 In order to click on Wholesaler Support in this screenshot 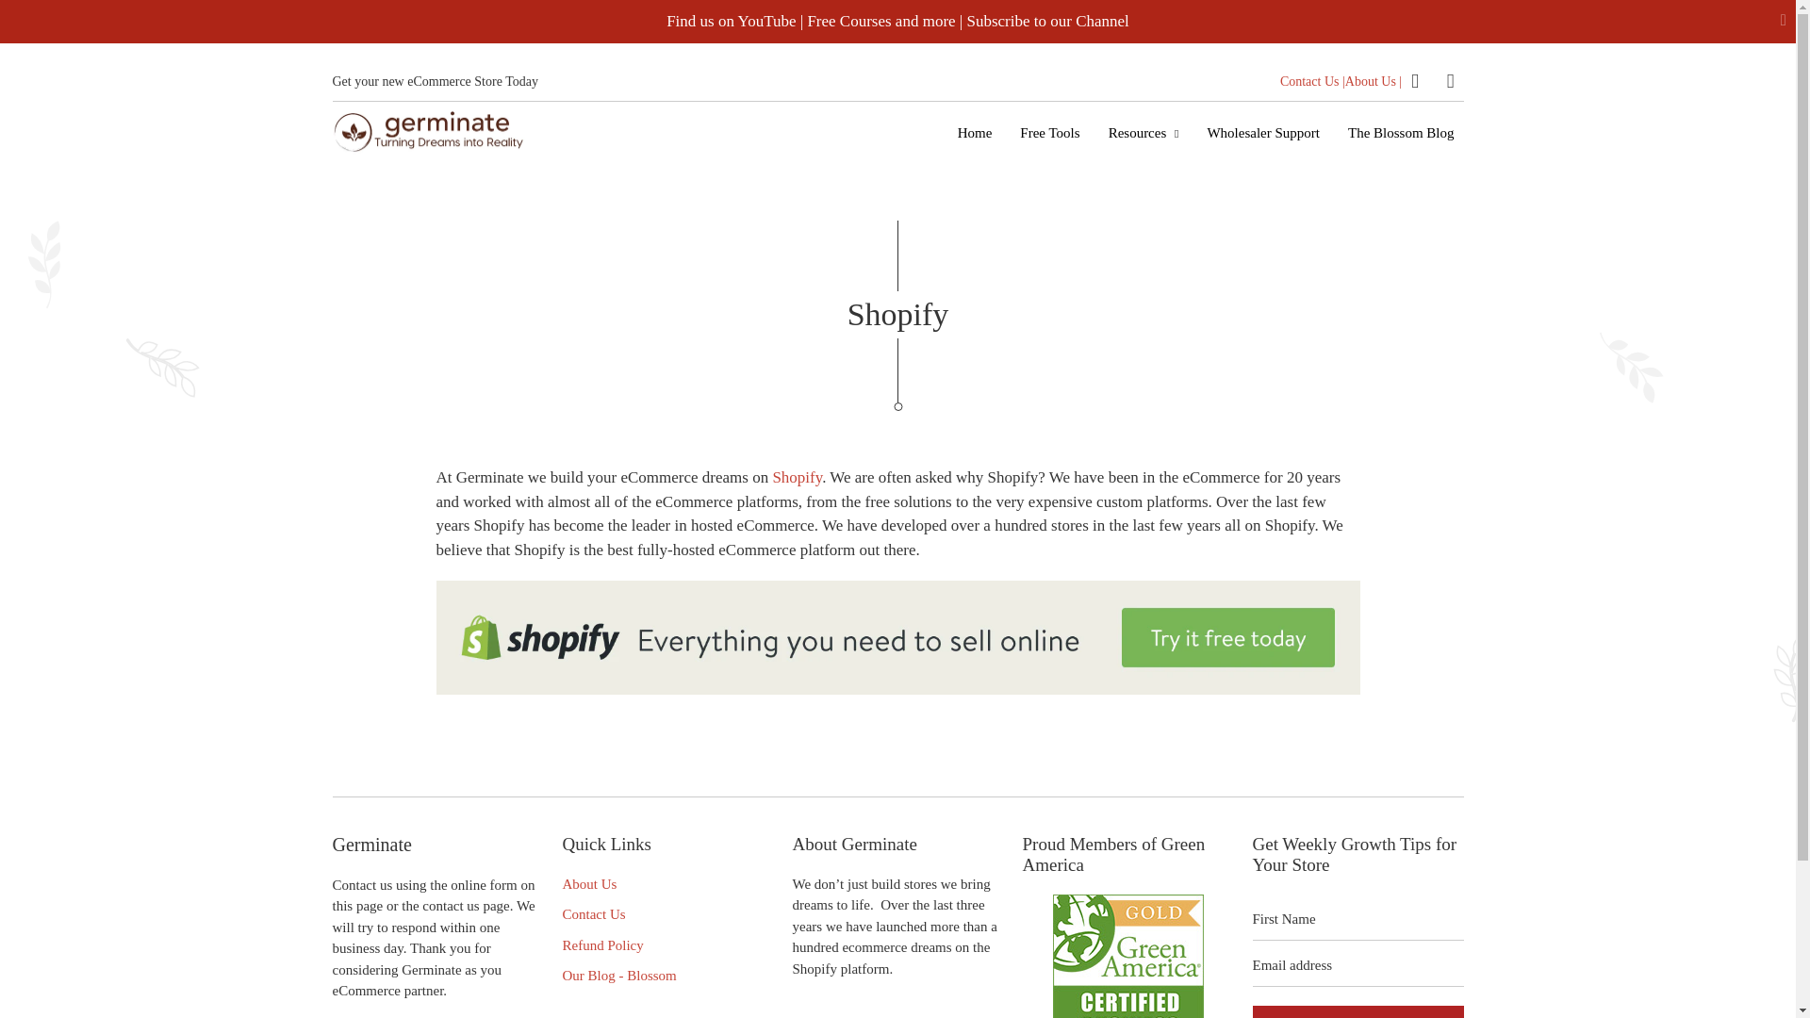, I will do `click(1262, 132)`.